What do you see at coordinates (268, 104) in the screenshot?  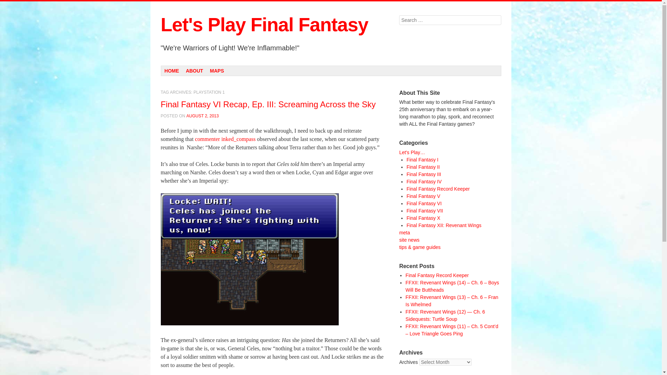 I see `Final Fantasy VI Recap, Ep. III: Screaming Across the Sky` at bounding box center [268, 104].